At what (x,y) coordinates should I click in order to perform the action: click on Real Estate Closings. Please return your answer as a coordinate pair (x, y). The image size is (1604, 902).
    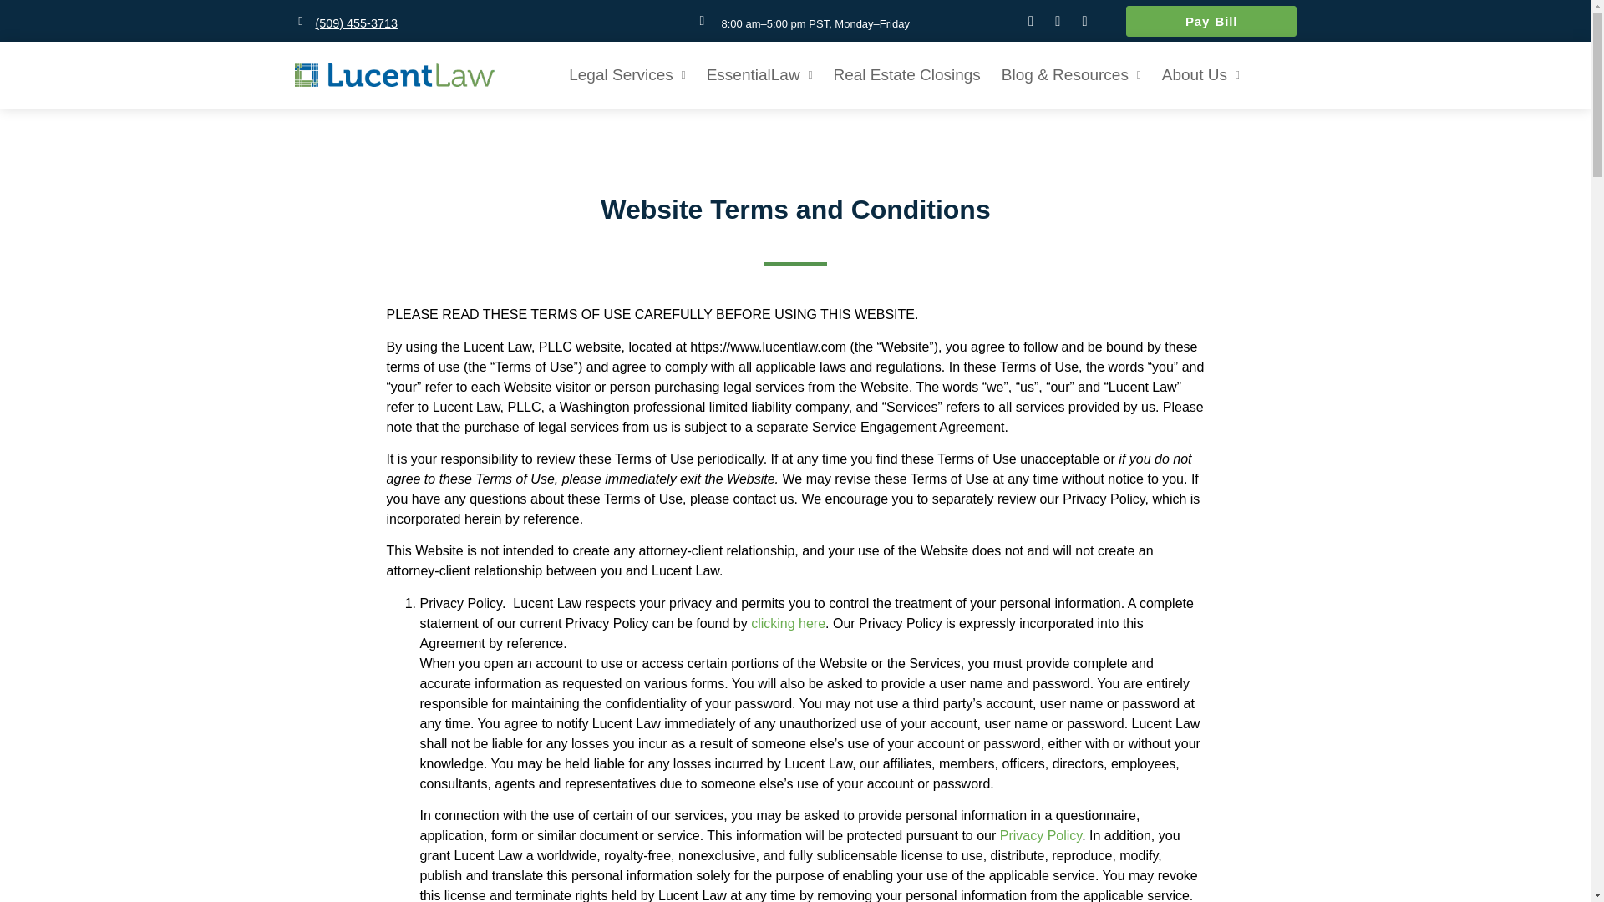
    Looking at the image, I should click on (906, 75).